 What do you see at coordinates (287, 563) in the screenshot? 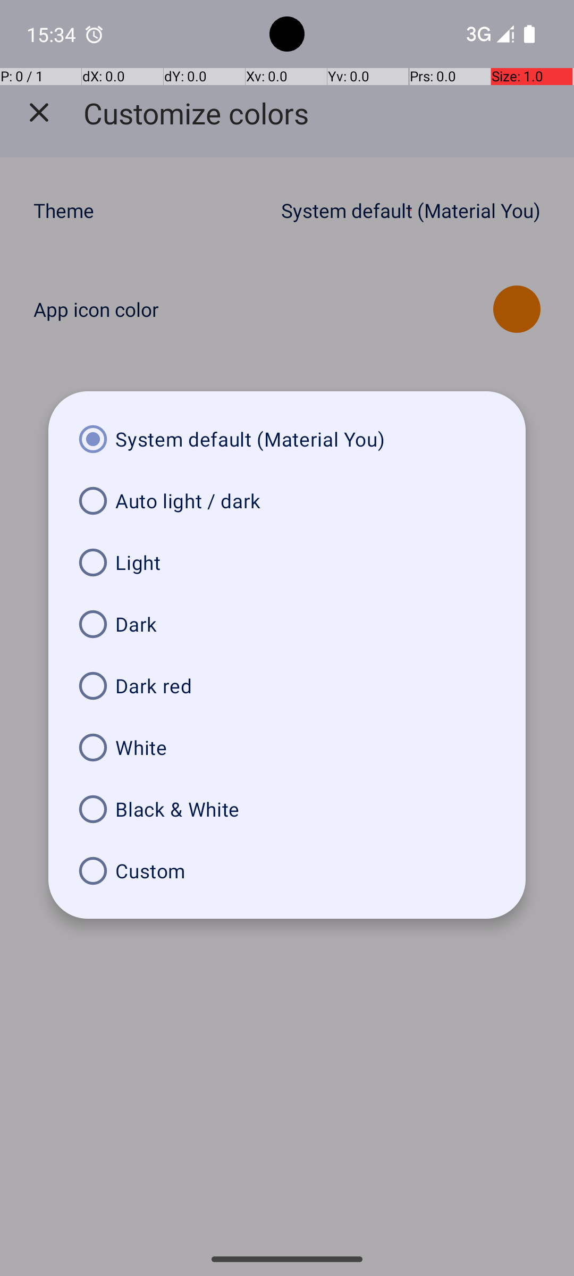
I see `Light` at bounding box center [287, 563].